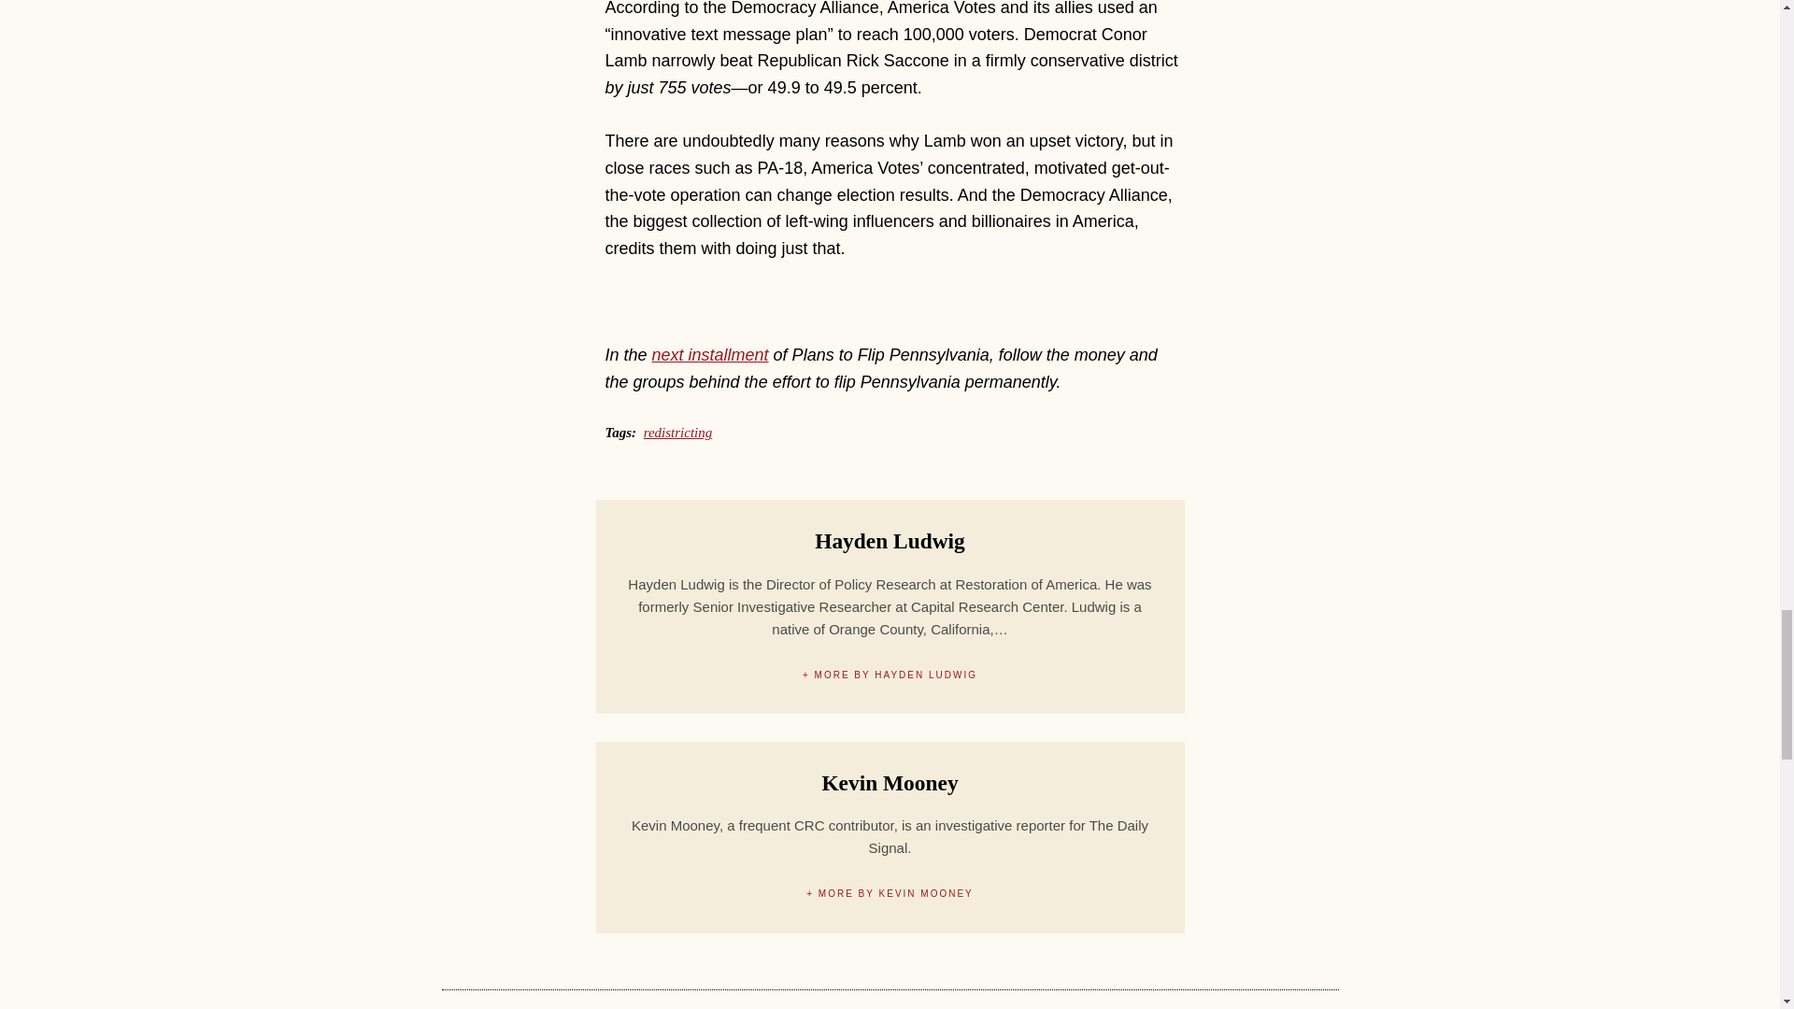 This screenshot has width=1794, height=1009. Describe the element at coordinates (710, 355) in the screenshot. I see `next installment` at that location.